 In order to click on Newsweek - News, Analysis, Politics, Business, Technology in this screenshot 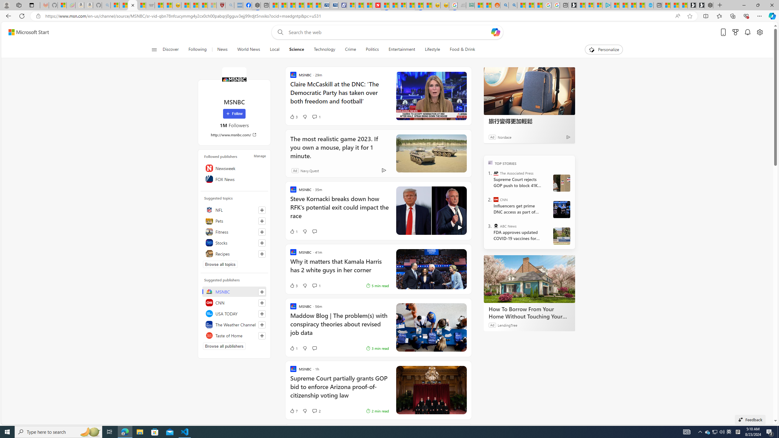, I will do `click(377, 5)`.